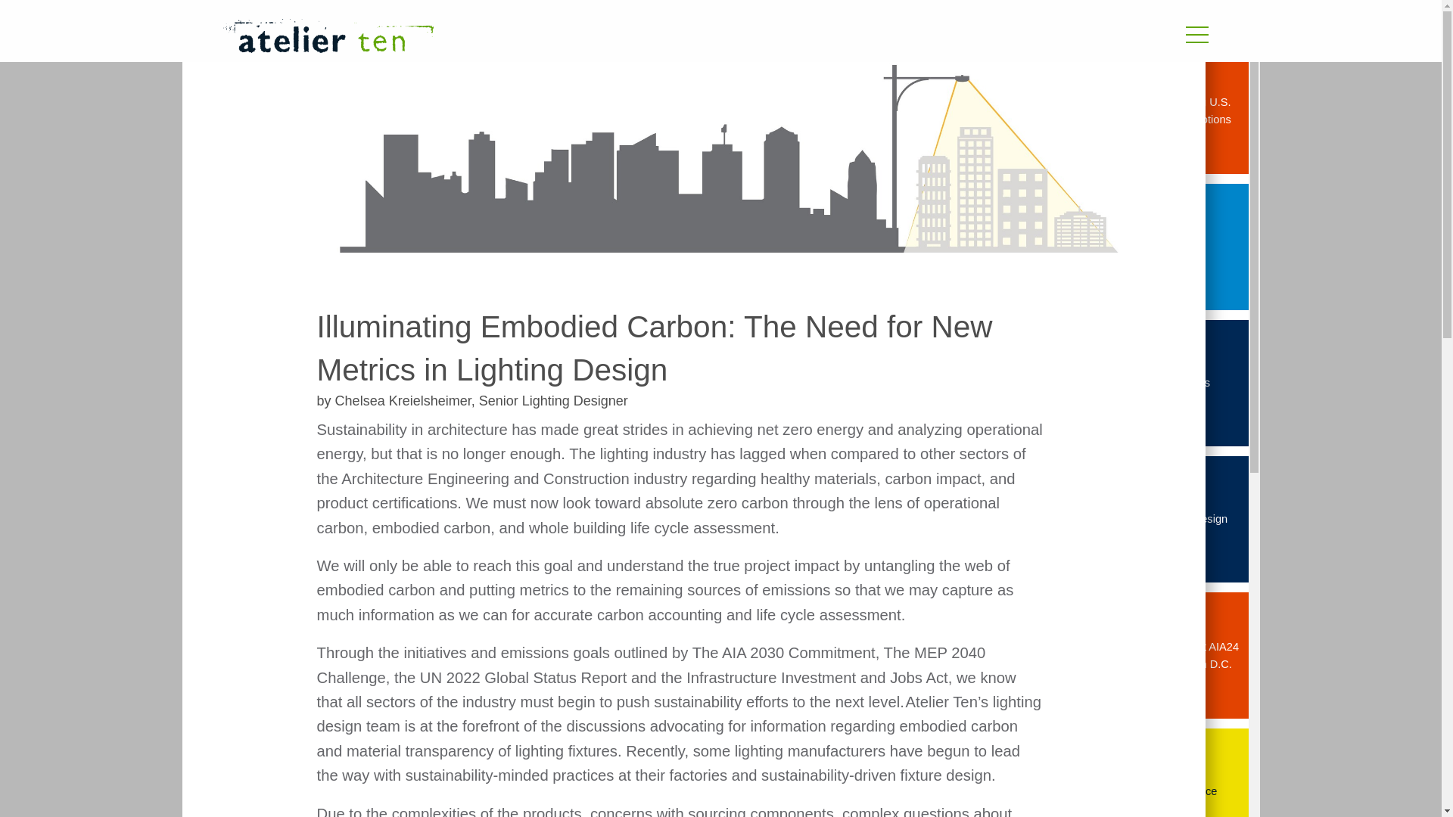  I want to click on logo, so click(535, 38).